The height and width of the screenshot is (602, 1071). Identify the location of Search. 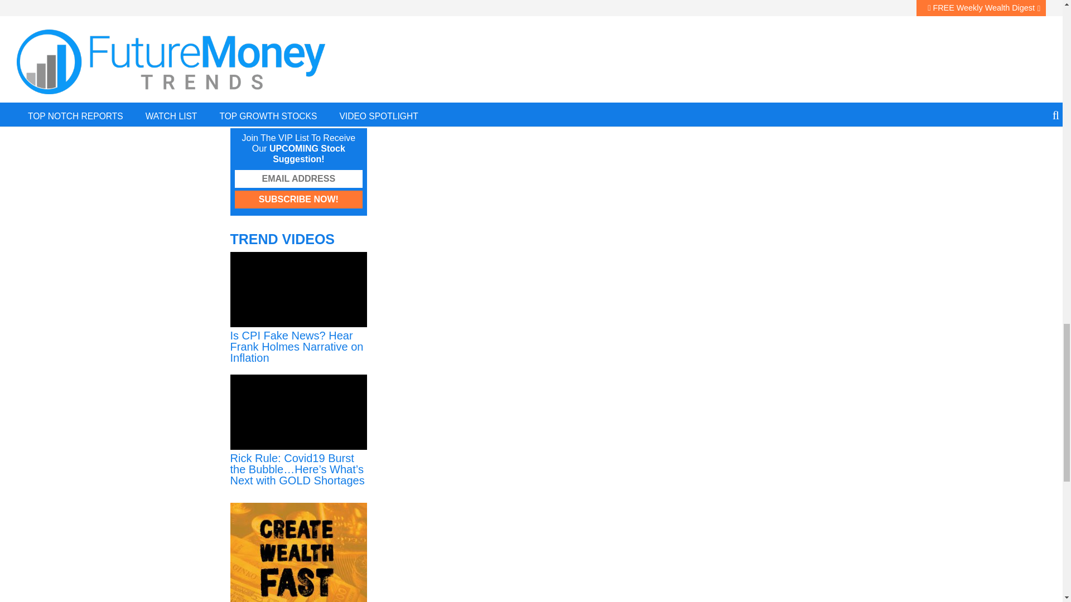
(336, 100).